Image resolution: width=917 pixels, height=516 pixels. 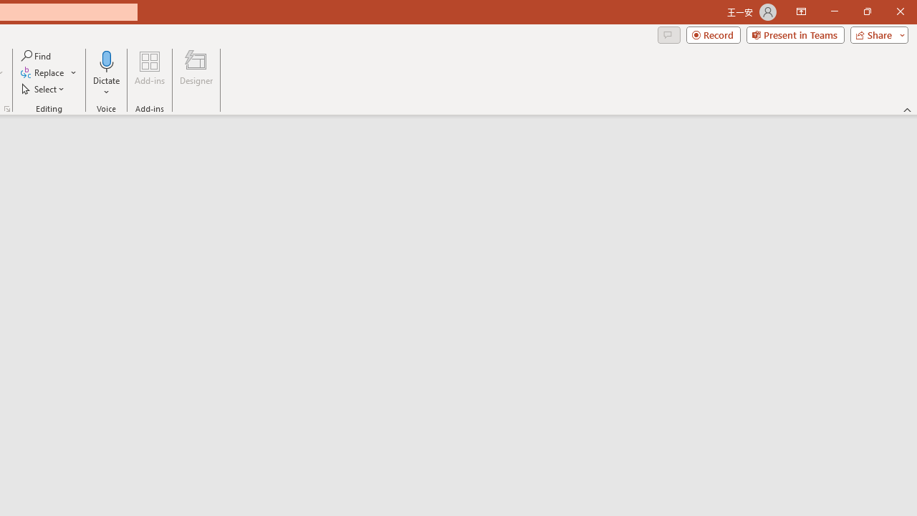 I want to click on Dictate, so click(x=107, y=60).